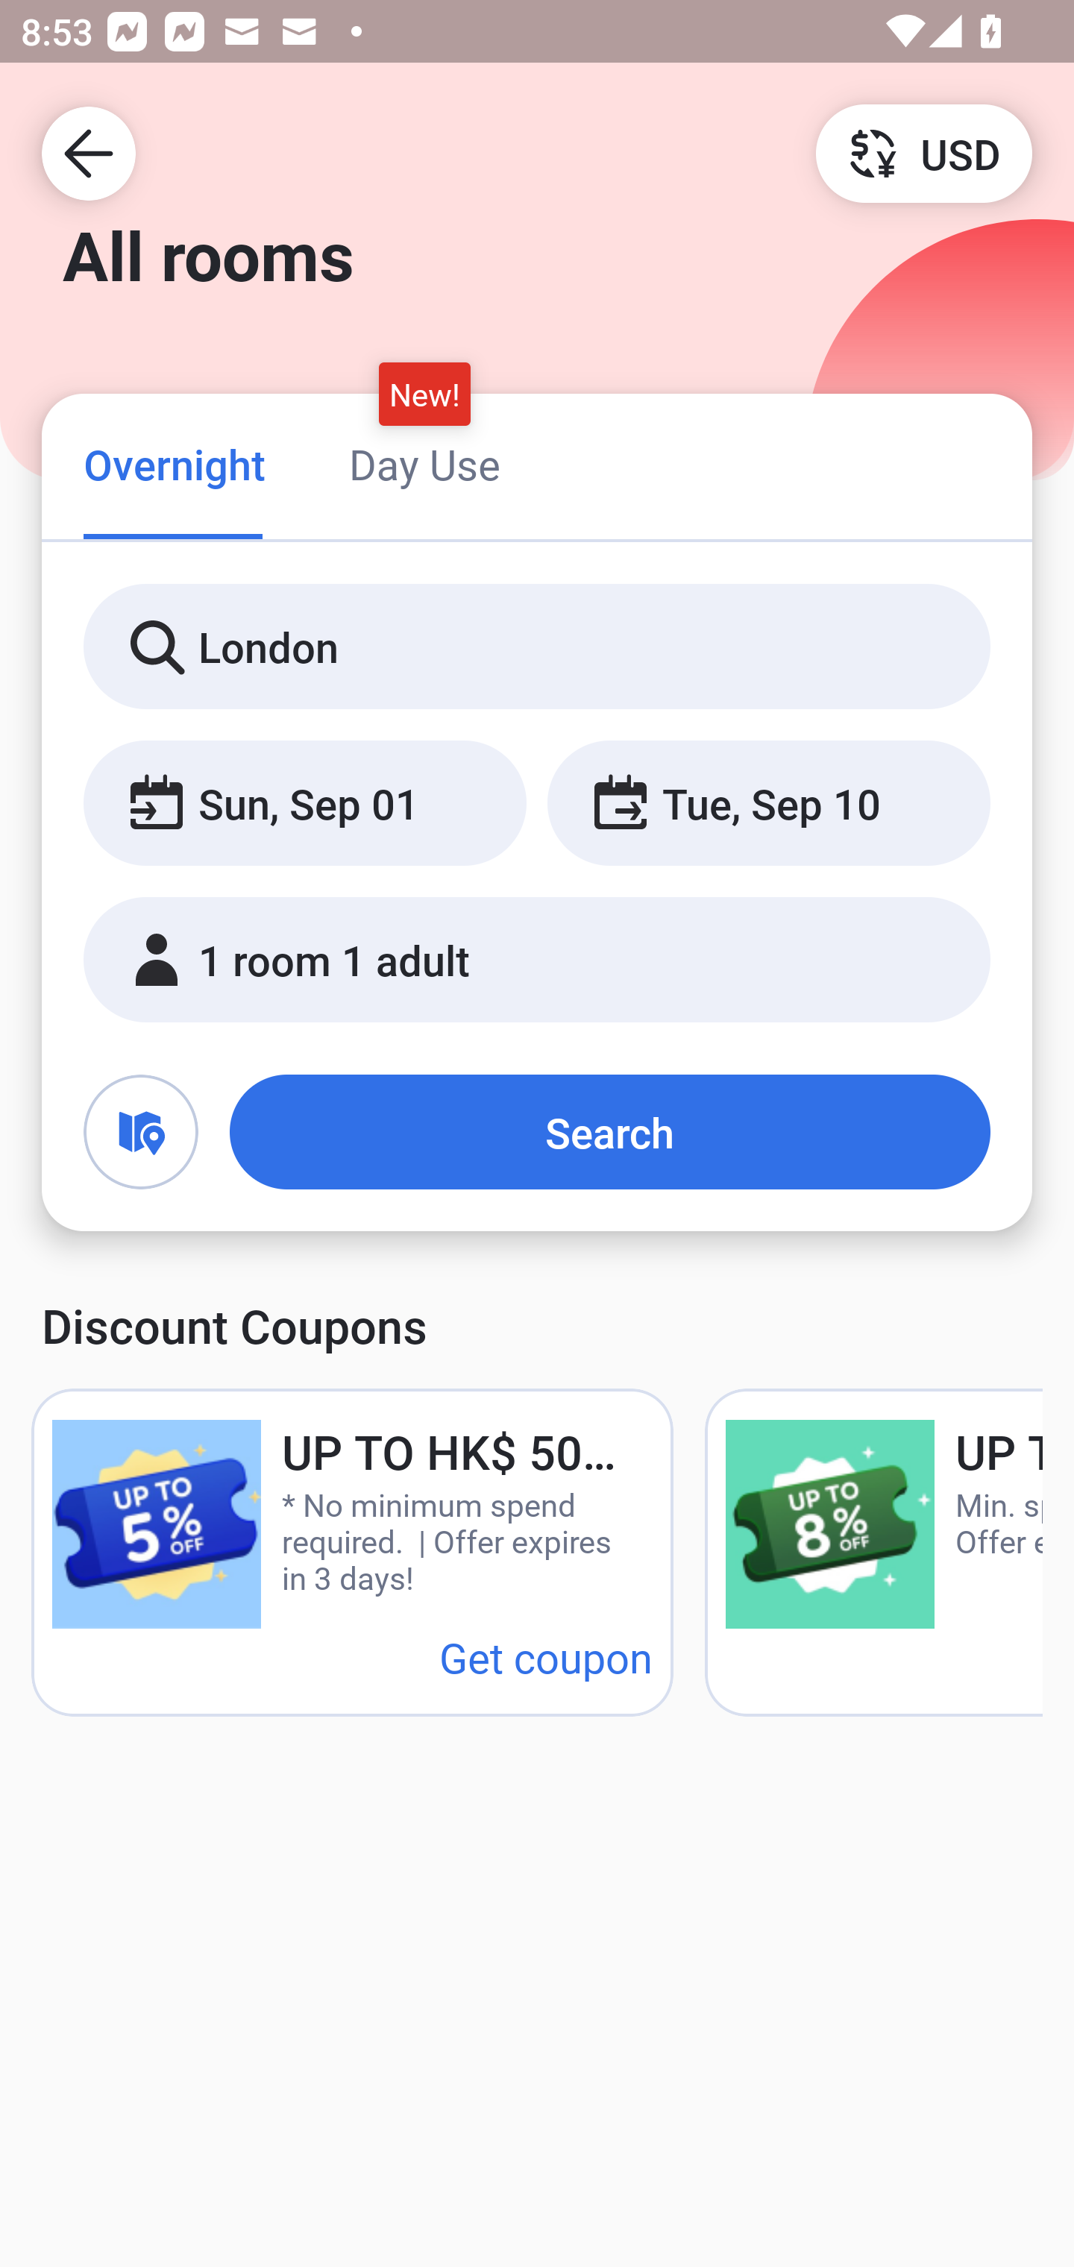  Describe the element at coordinates (923, 152) in the screenshot. I see `USD` at that location.